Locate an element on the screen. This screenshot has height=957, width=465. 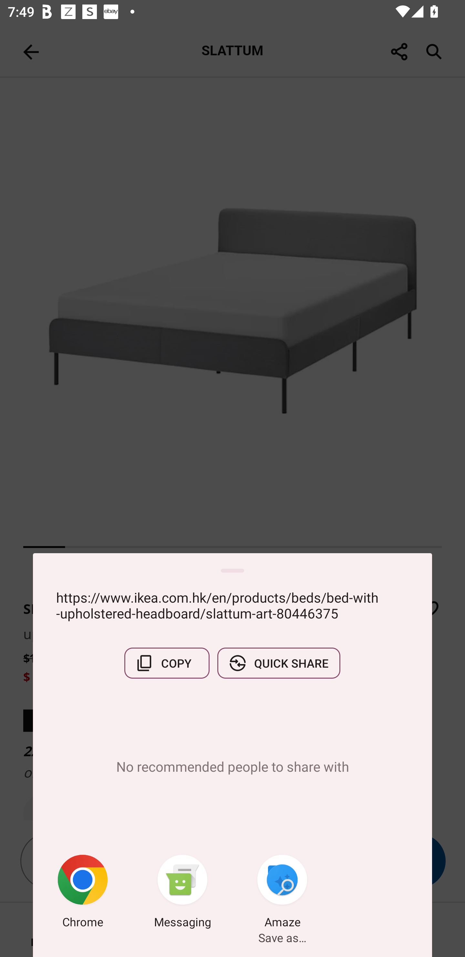
Chrome is located at coordinates (83, 893).